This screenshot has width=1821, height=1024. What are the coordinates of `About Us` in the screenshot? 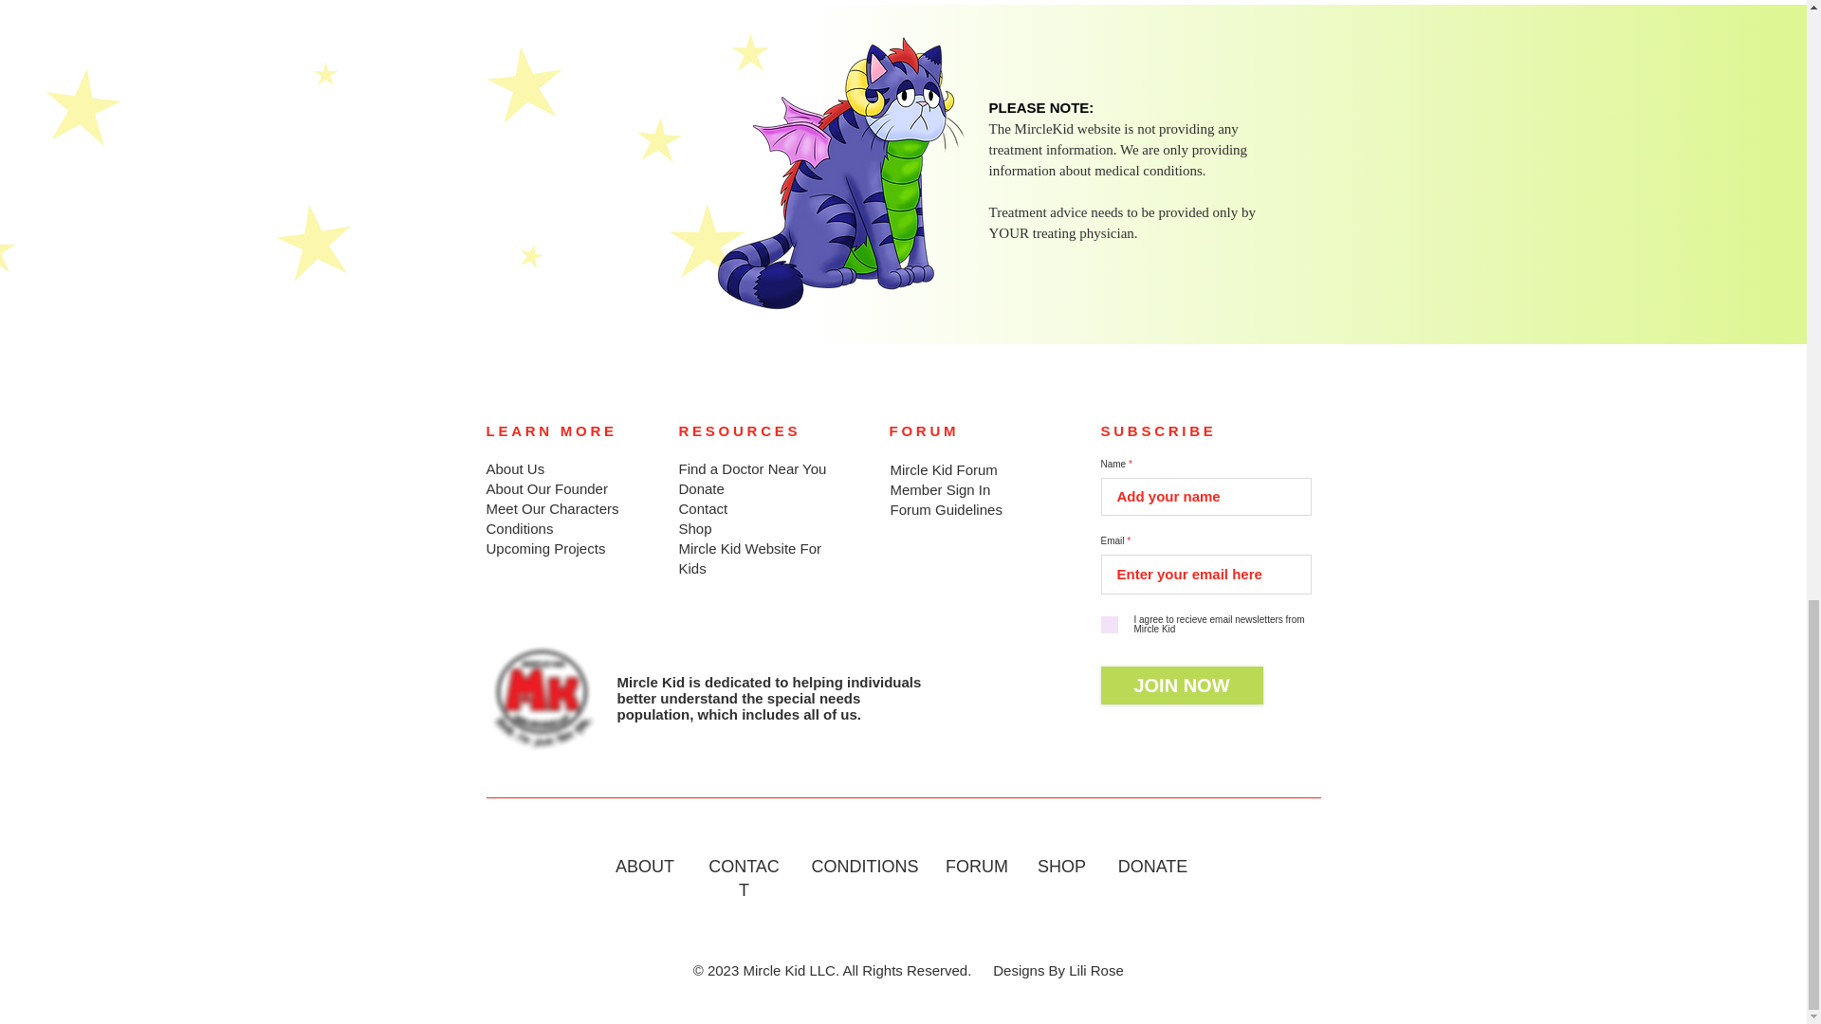 It's located at (515, 468).